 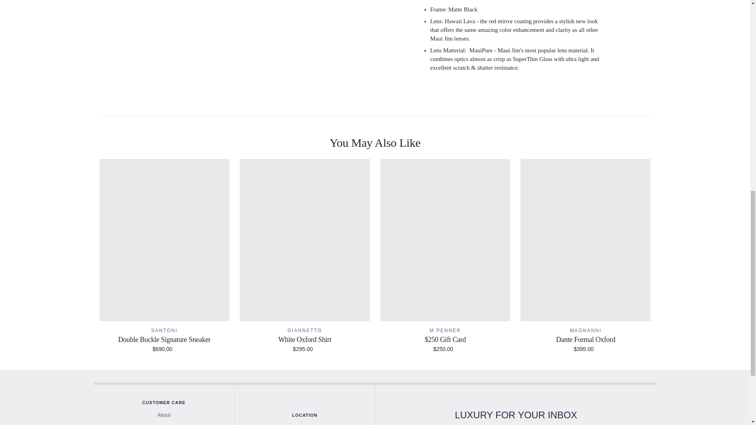 What do you see at coordinates (445, 330) in the screenshot?
I see `M PENNER` at bounding box center [445, 330].